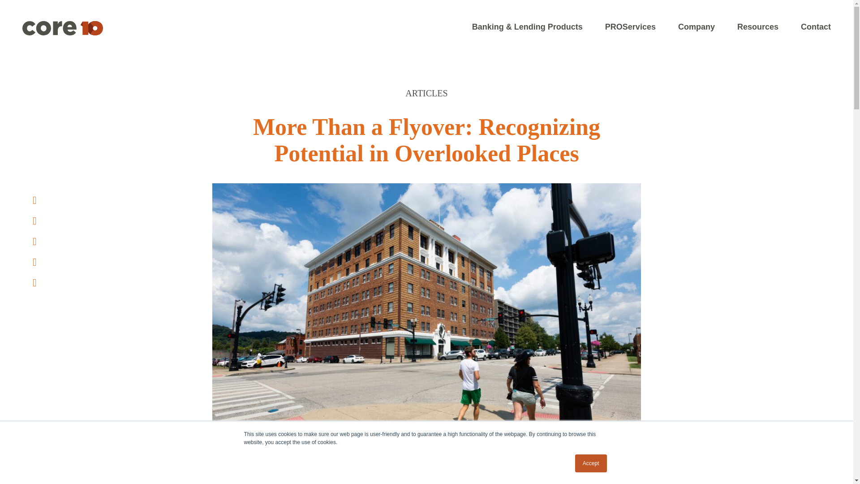 Image resolution: width=860 pixels, height=484 pixels. I want to click on Contact, so click(815, 26).